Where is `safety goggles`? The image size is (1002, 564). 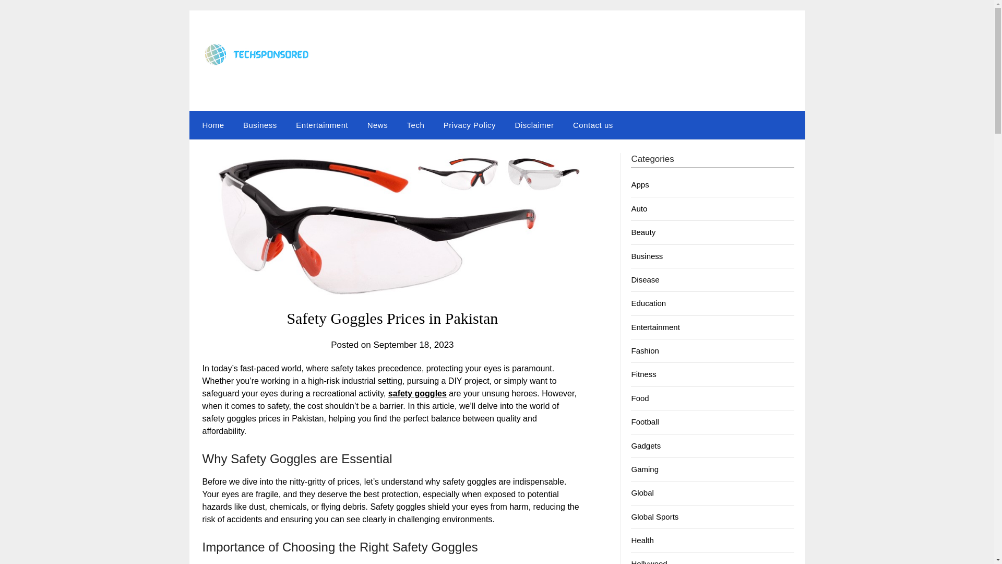 safety goggles is located at coordinates (417, 394).